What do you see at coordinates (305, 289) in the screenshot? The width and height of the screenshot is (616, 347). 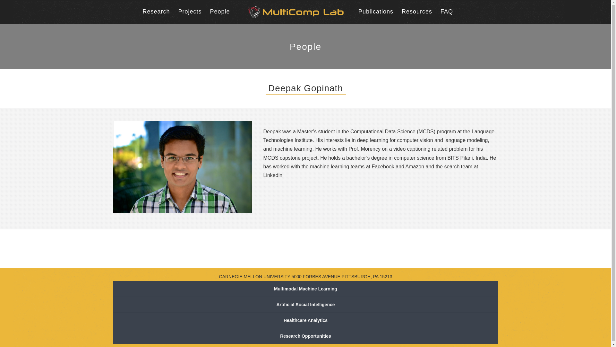 I see `Multimodal Machine Learning` at bounding box center [305, 289].